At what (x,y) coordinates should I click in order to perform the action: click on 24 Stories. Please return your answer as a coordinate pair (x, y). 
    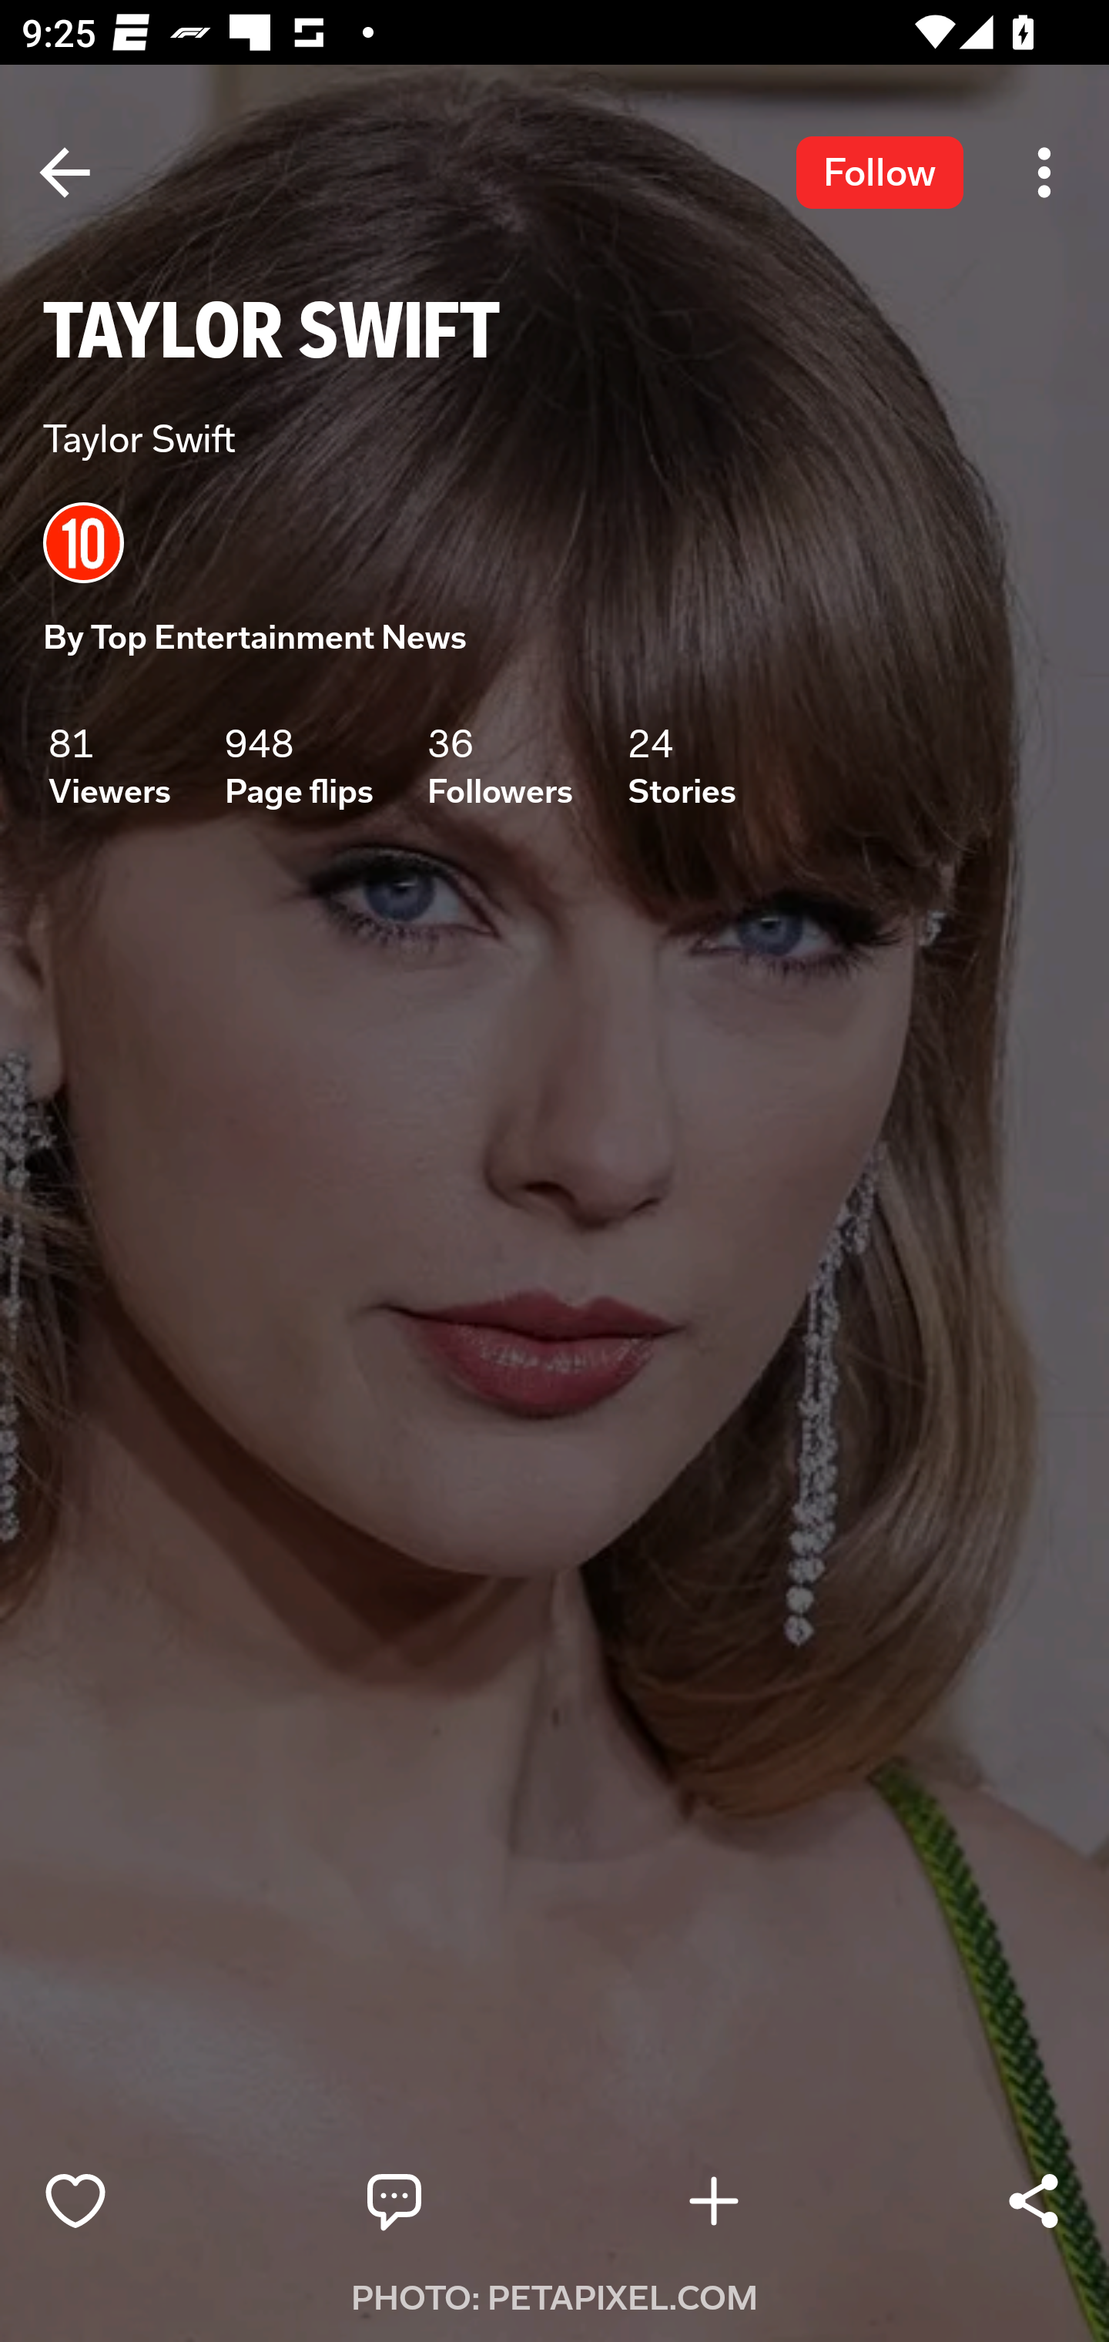
    Looking at the image, I should click on (682, 766).